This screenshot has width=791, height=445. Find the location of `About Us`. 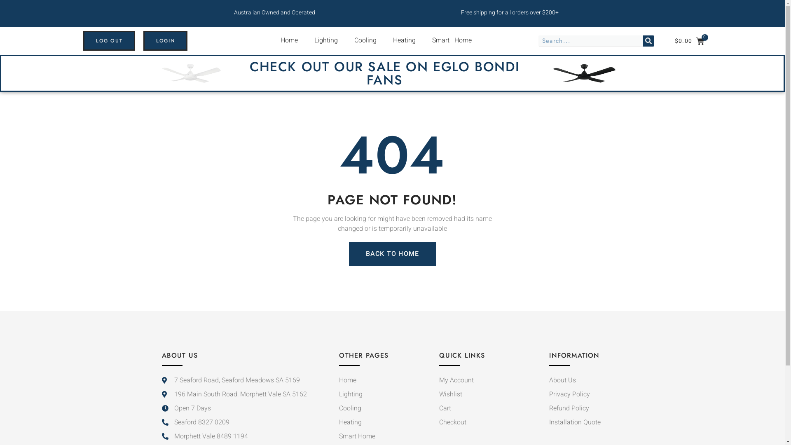

About Us is located at coordinates (586, 380).